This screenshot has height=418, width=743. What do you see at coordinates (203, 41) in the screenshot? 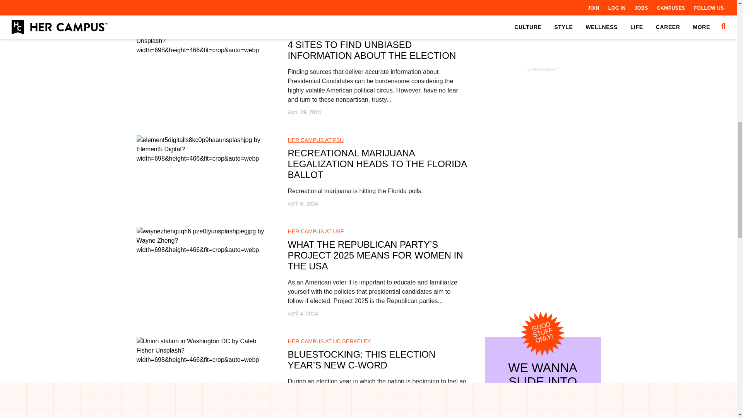
I see `4 Sites to Find Unbiased Information About the Election 4` at bounding box center [203, 41].